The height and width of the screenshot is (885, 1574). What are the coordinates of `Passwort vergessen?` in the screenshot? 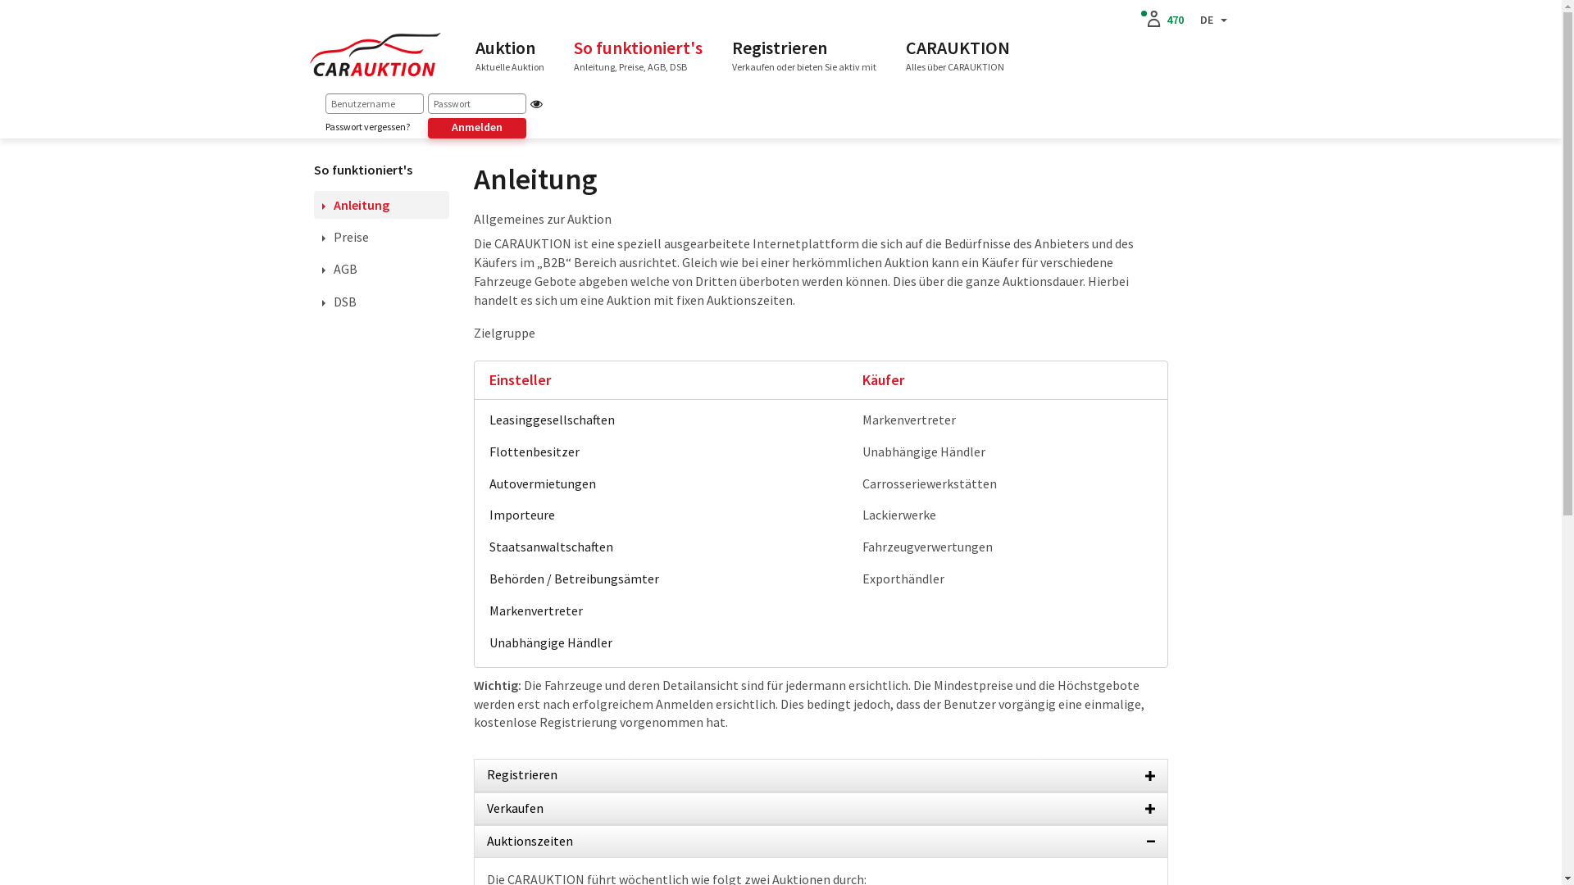 It's located at (367, 127).